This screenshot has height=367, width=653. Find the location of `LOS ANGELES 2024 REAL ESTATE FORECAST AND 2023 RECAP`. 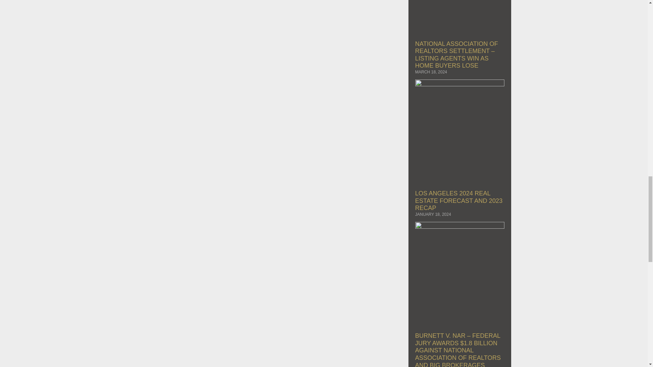

LOS ANGELES 2024 REAL ESTATE FORECAST AND 2023 RECAP is located at coordinates (458, 200).